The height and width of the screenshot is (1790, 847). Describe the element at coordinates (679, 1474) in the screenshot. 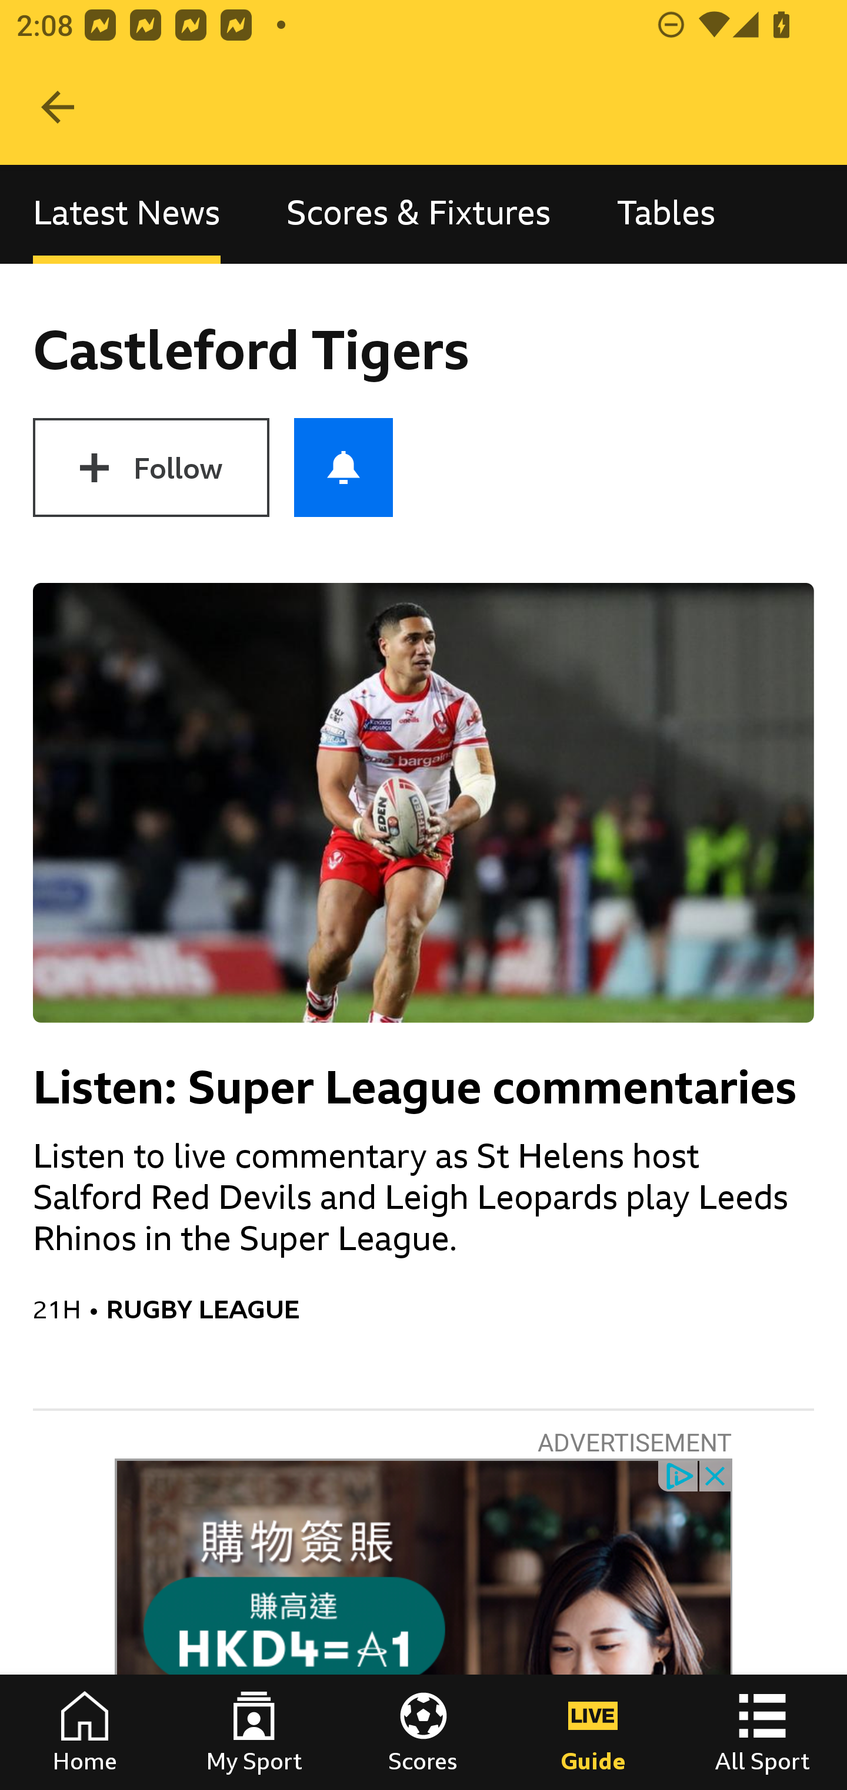

I see `privacy_small` at that location.